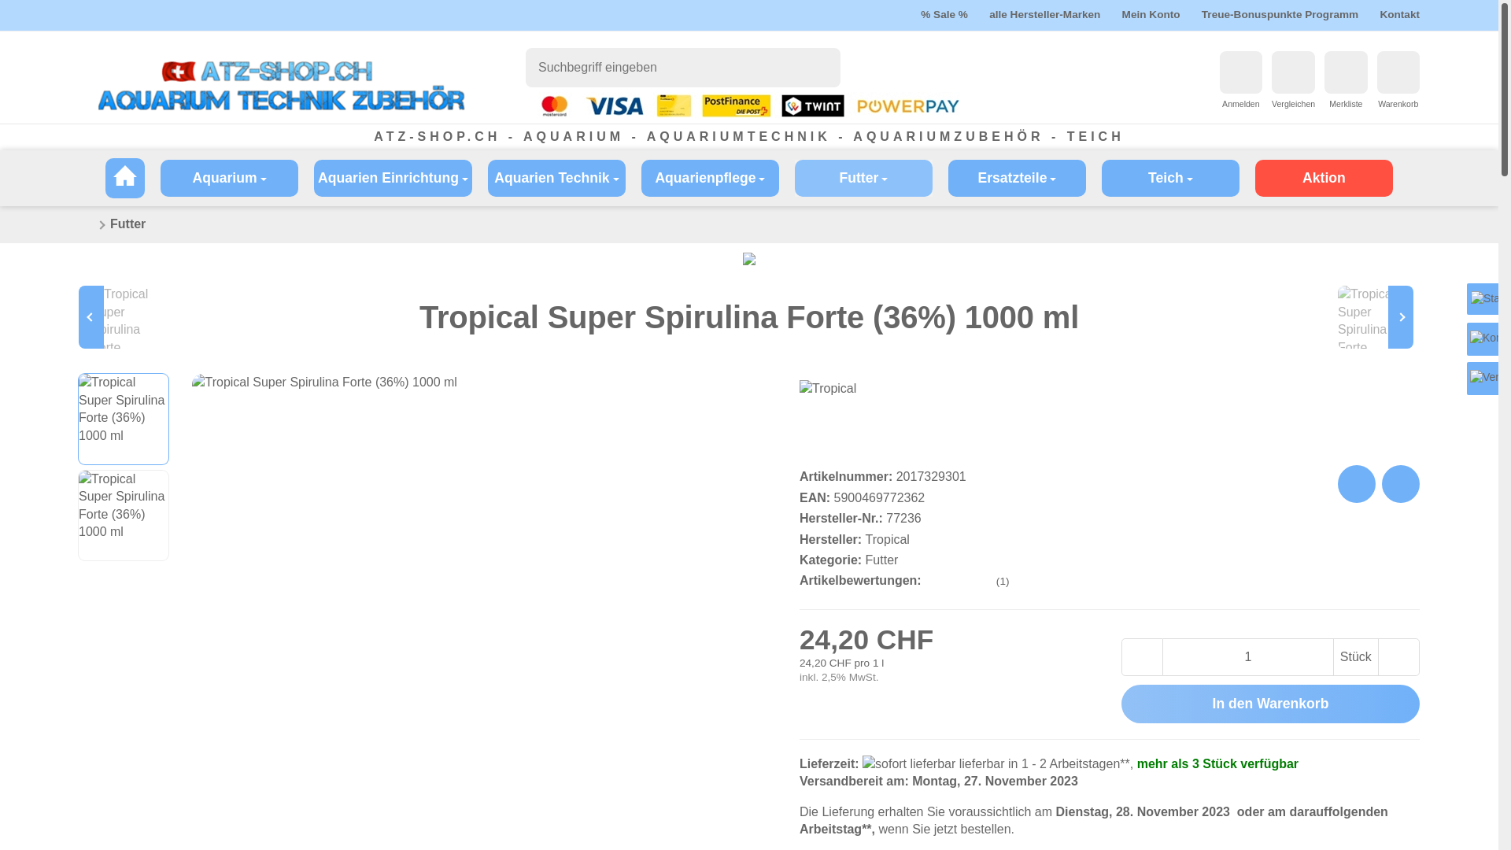 This screenshot has width=1511, height=850. Describe the element at coordinates (9, 9) in the screenshot. I see `1` at that location.